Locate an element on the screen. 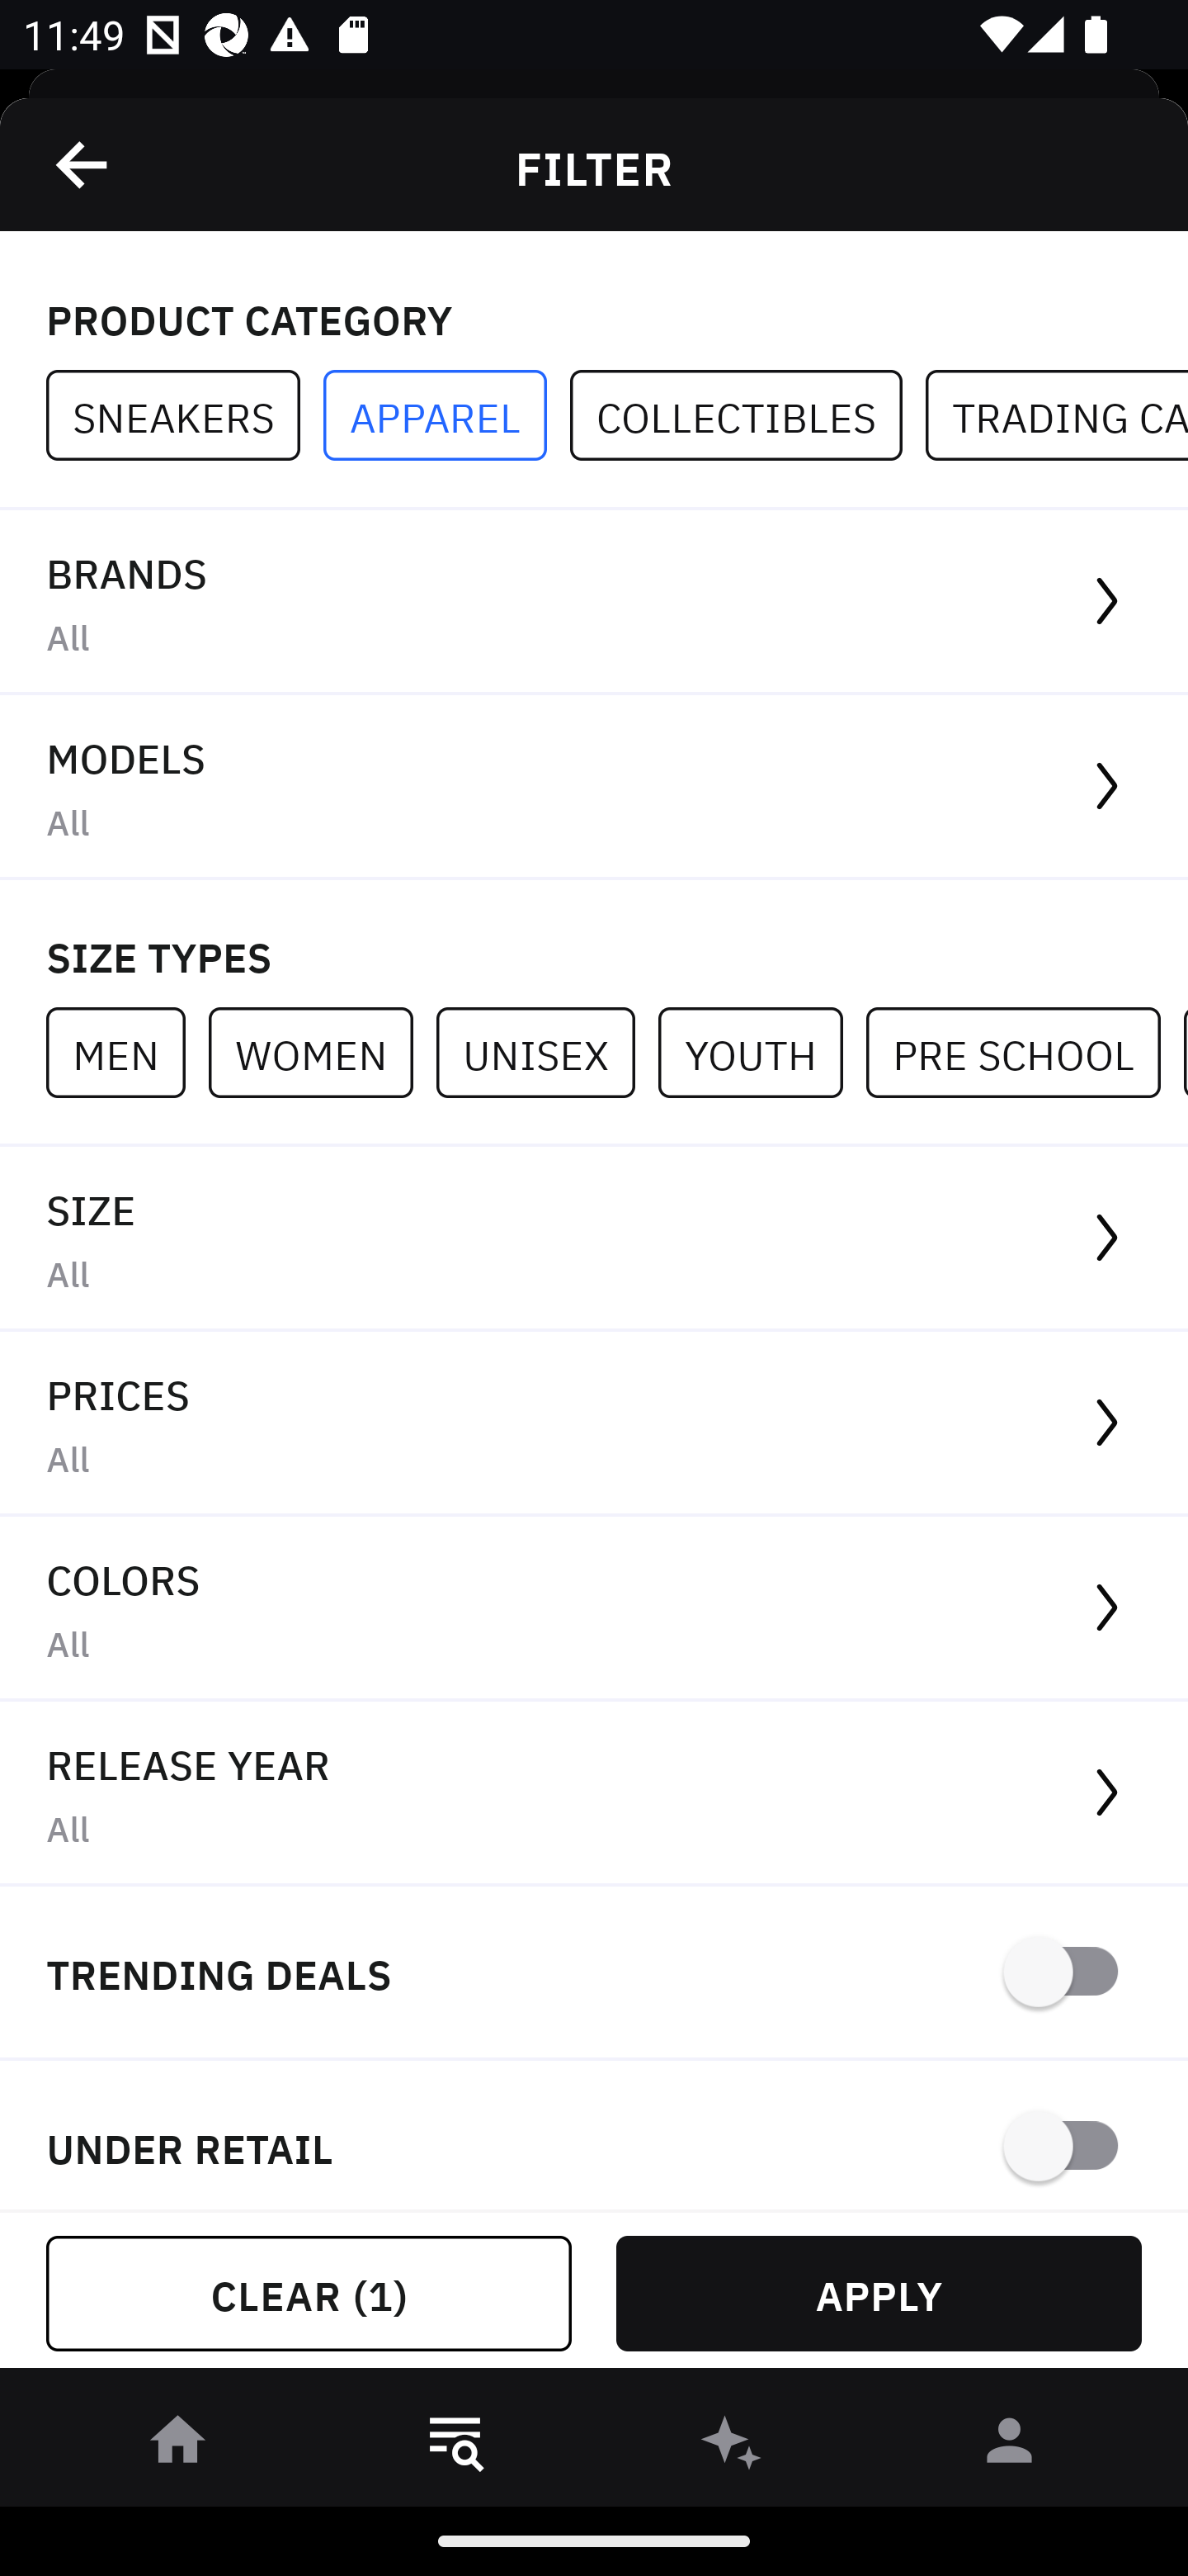 The width and height of the screenshot is (1188, 2576). 󰋜 is located at coordinates (178, 2446).